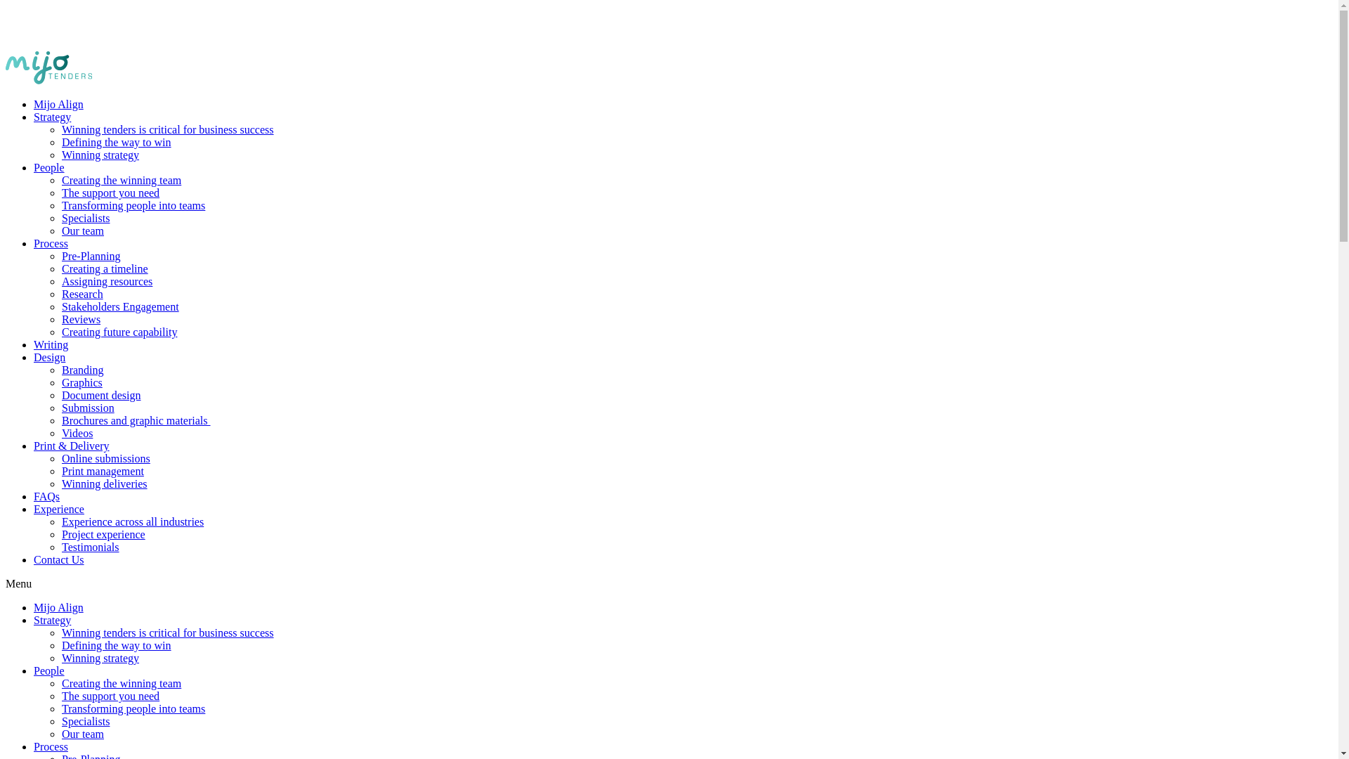 The width and height of the screenshot is (1349, 759). I want to click on Experience, so click(59, 509).